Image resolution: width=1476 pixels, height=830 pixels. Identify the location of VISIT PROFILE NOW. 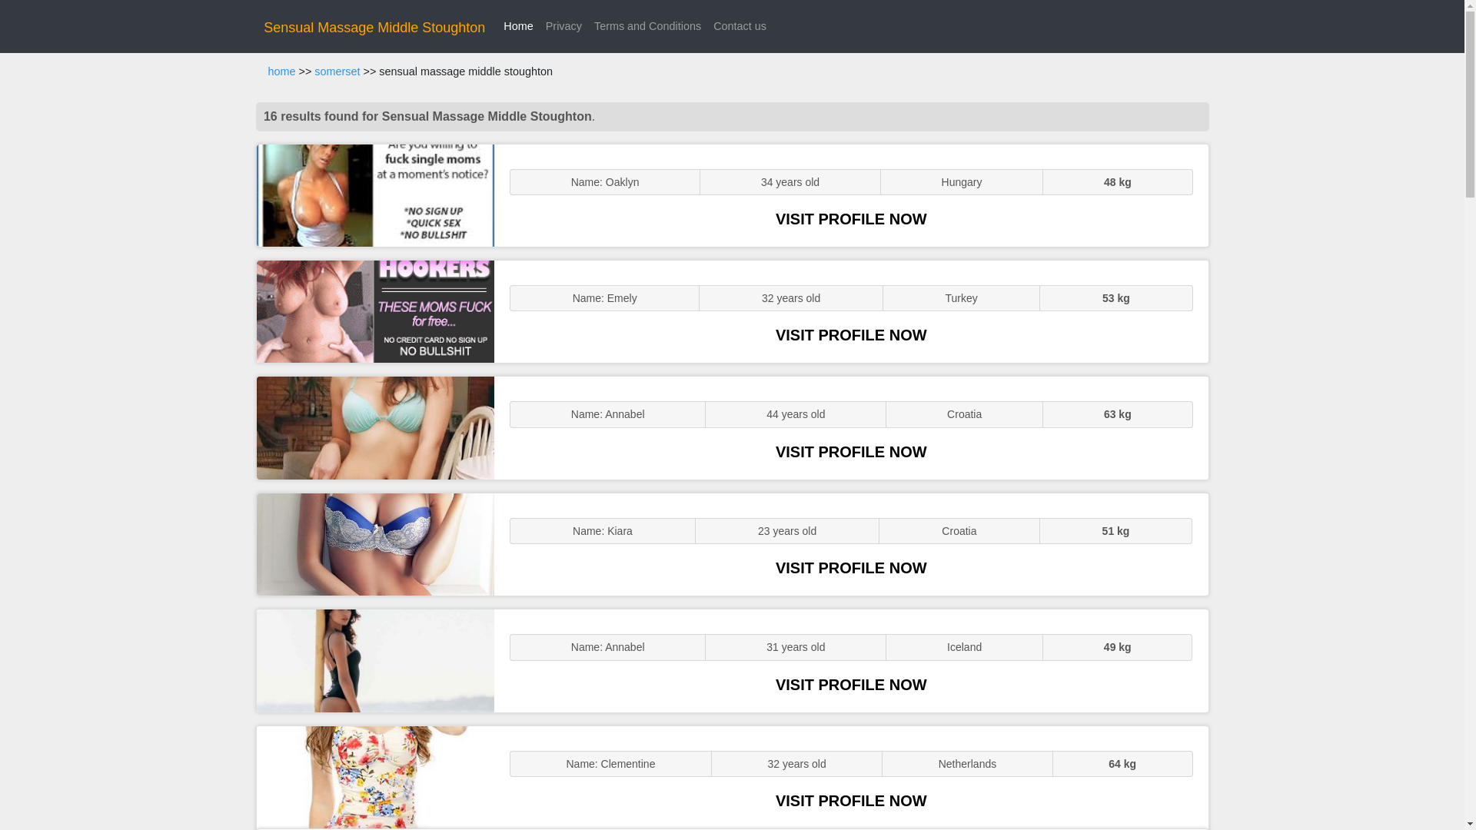
(851, 335).